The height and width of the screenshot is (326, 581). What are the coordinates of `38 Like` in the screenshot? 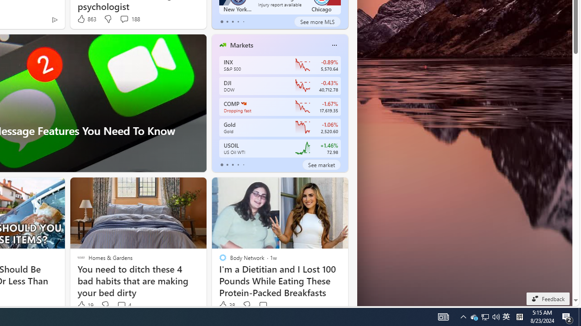 It's located at (226, 305).